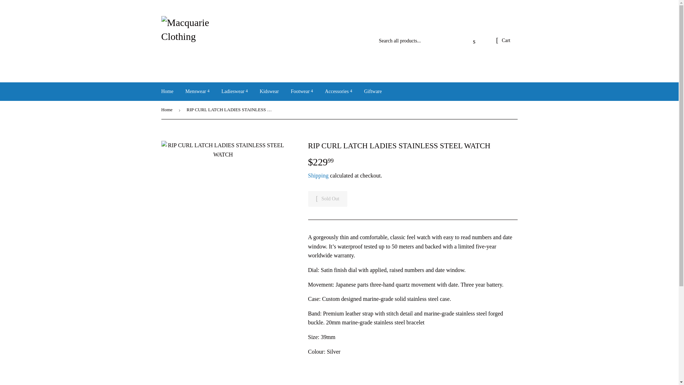  I want to click on Menswear, so click(197, 91).